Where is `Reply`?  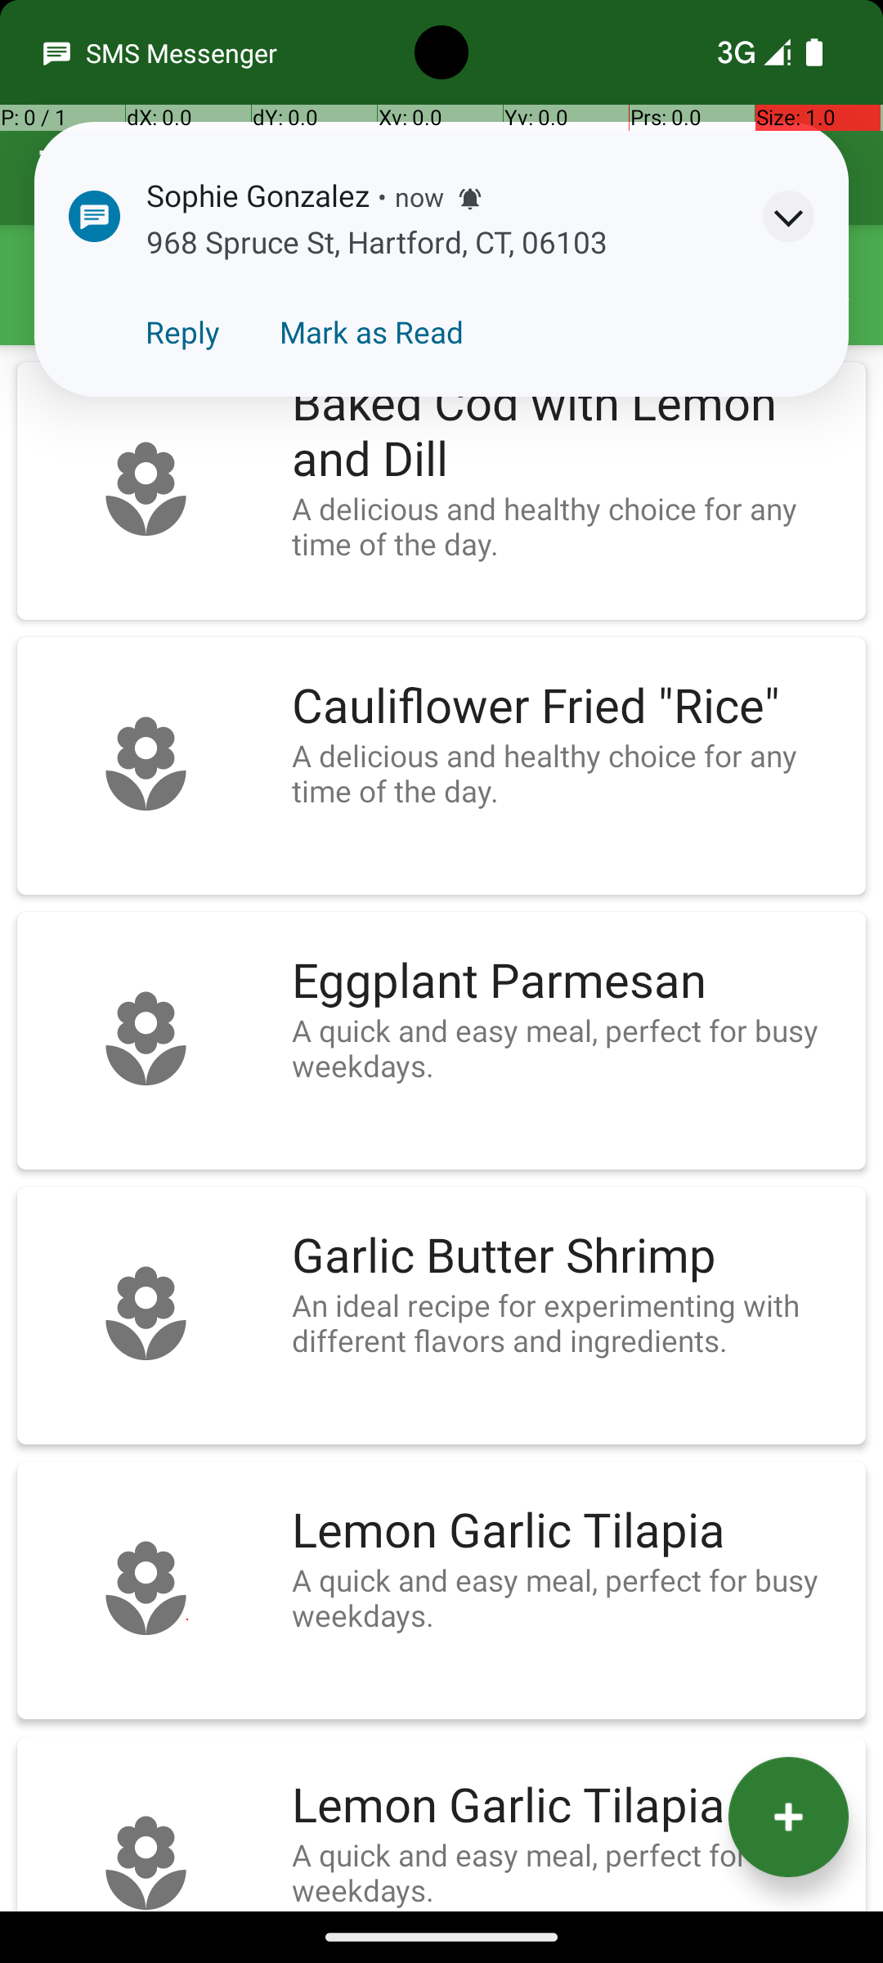
Reply is located at coordinates (183, 332).